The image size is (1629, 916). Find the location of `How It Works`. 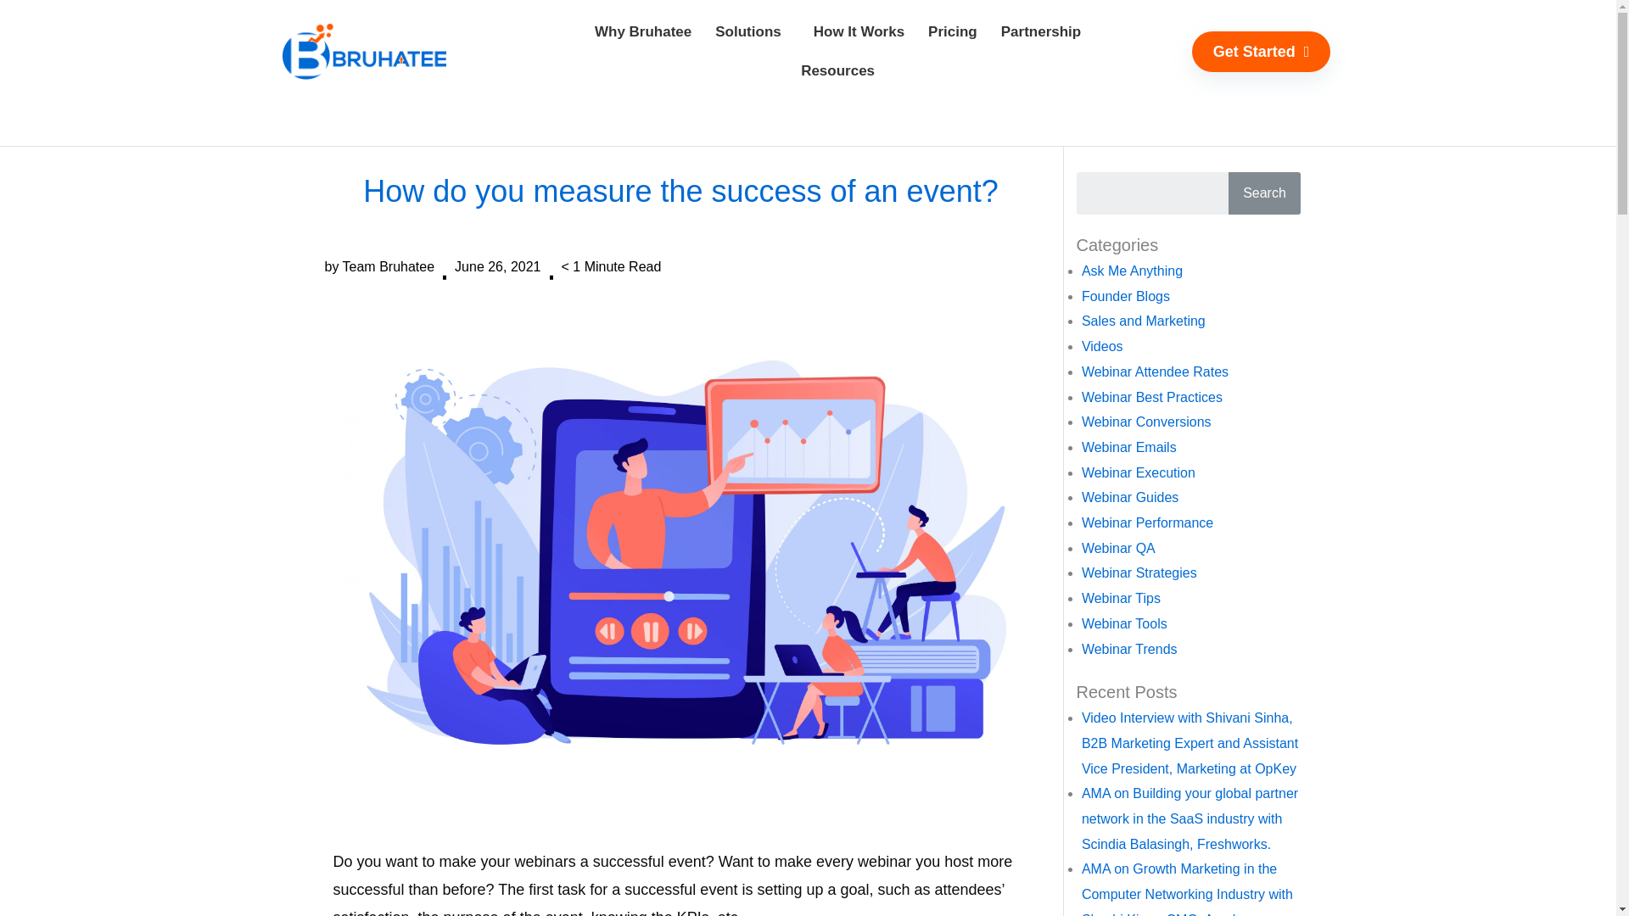

How It Works is located at coordinates (859, 32).